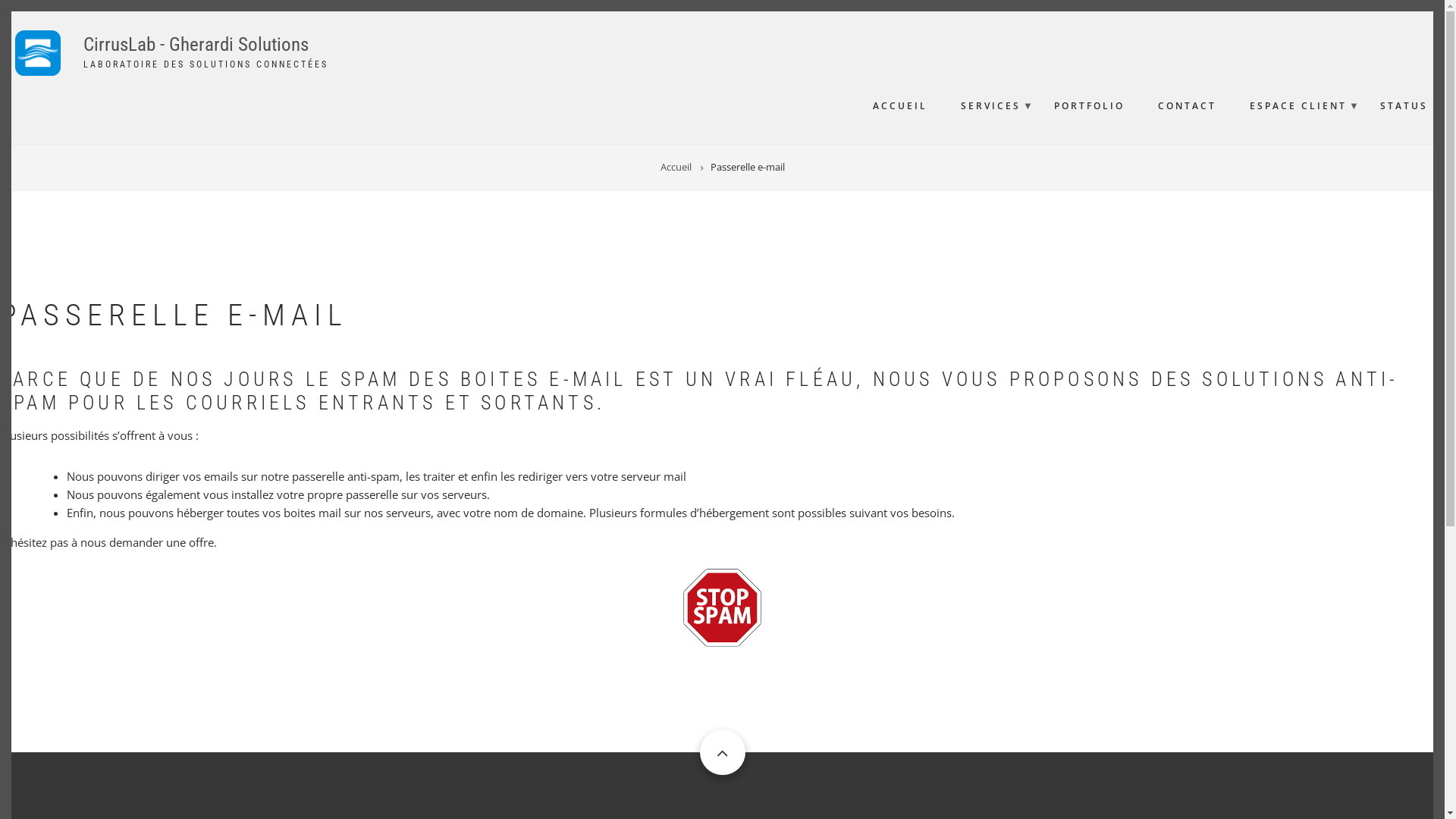 The height and width of the screenshot is (819, 1456). Describe the element at coordinates (1188, 106) in the screenshot. I see `CONTACT` at that location.